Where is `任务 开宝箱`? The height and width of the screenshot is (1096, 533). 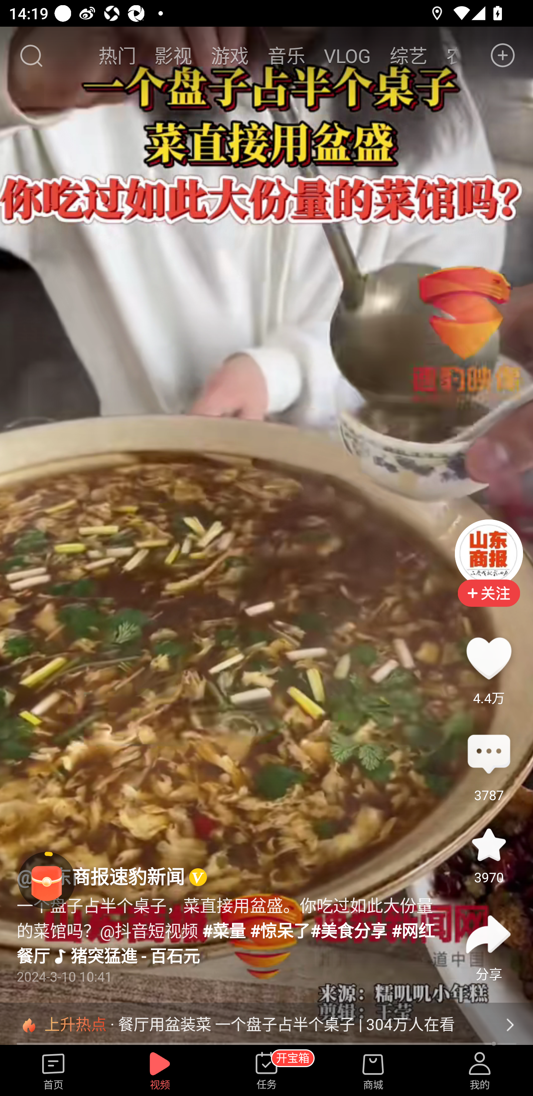
任务 开宝箱 is located at coordinates (266, 1071).